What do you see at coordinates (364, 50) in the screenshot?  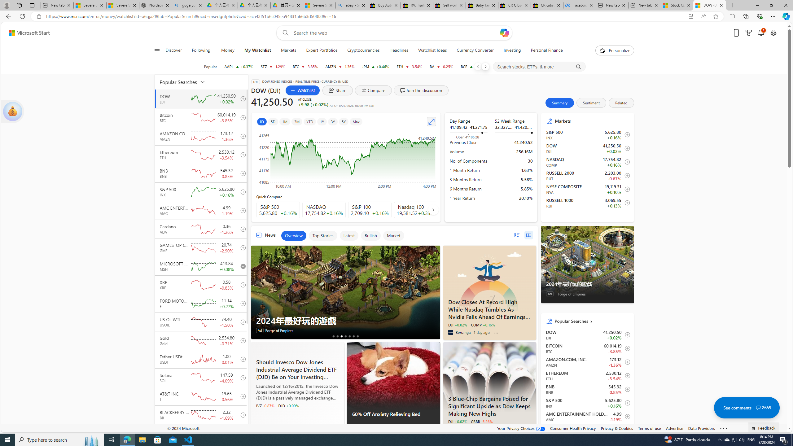 I see `Cryptocurrencies` at bounding box center [364, 50].